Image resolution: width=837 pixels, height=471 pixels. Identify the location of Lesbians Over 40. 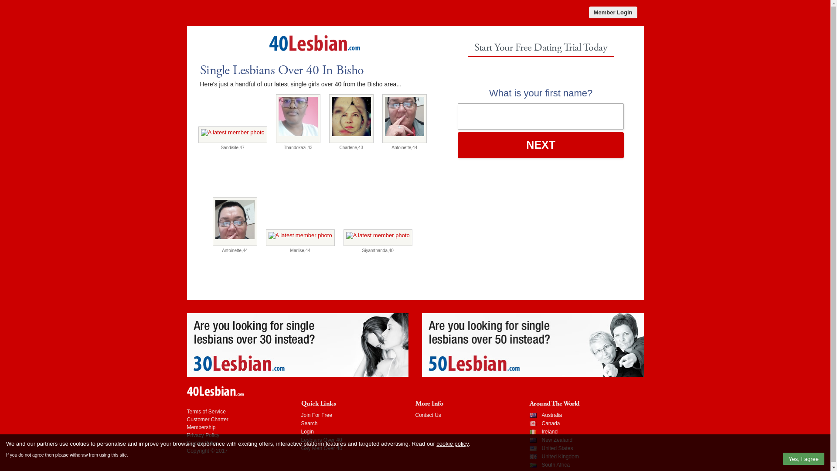
(321, 440).